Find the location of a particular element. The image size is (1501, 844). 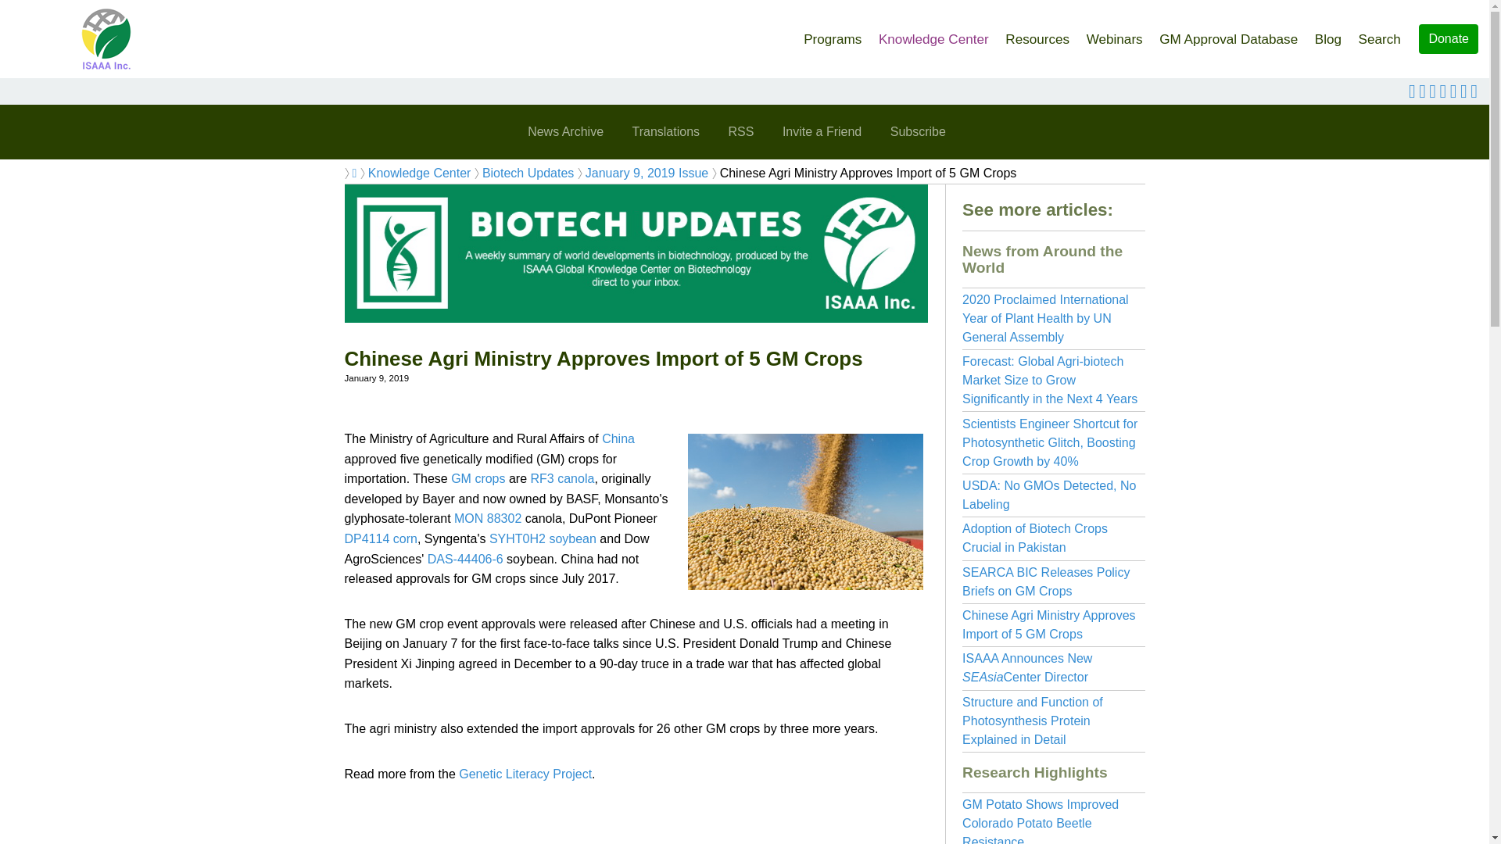

RSS is located at coordinates (741, 131).